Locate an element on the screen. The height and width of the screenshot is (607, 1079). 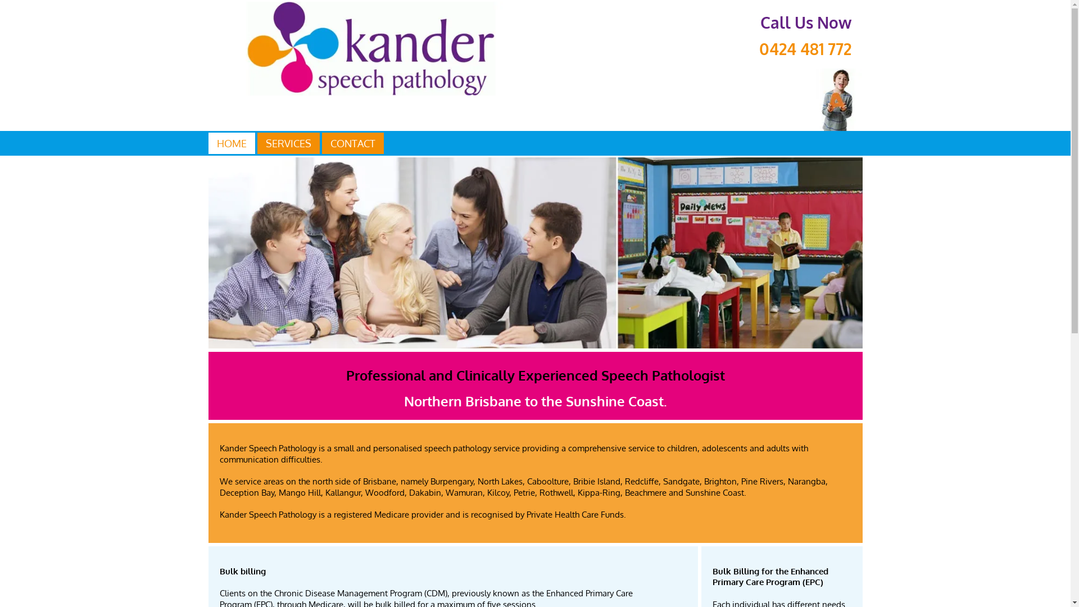
kander speech pathology is located at coordinates (371, 48).